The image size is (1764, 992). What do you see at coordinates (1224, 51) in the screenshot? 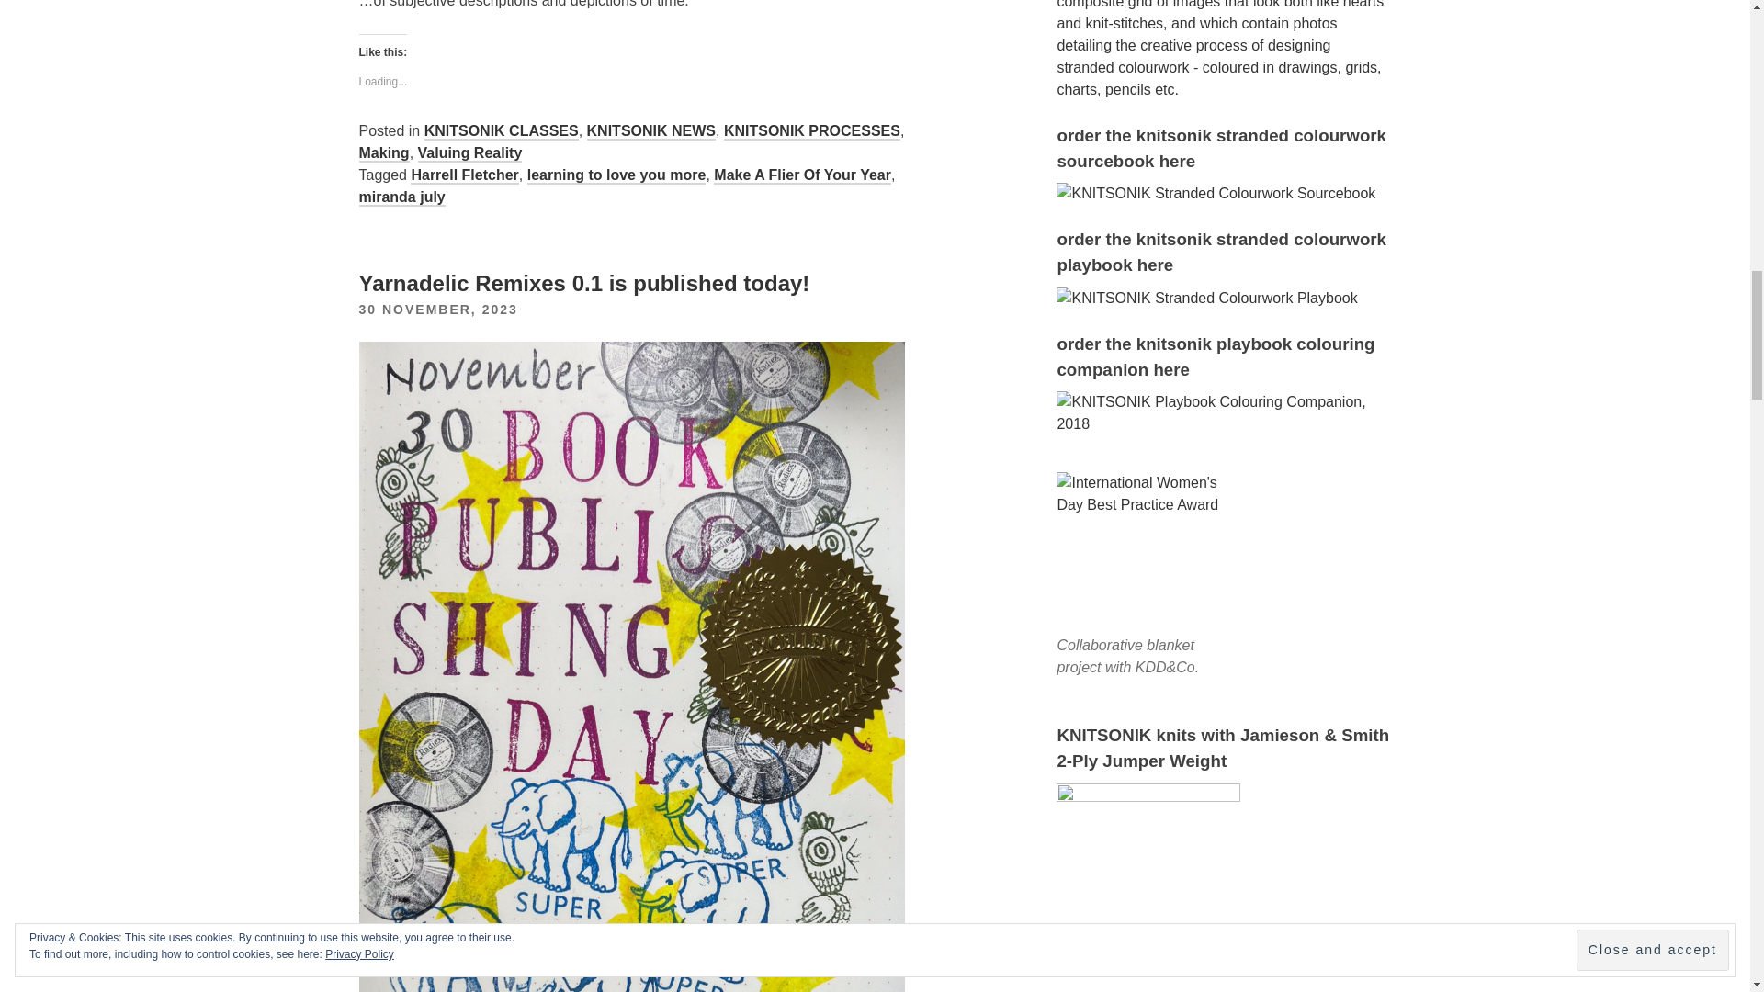
I see `order the knitsonik stranded colourwork sourcebook here` at bounding box center [1224, 51].